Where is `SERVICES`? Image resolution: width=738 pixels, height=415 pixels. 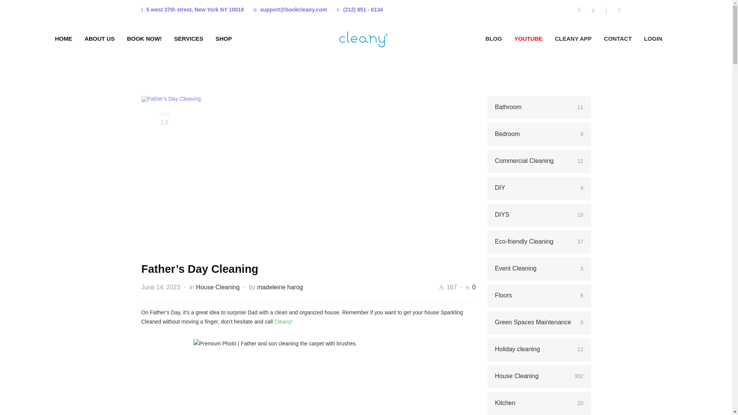
SERVICES is located at coordinates (182, 38).